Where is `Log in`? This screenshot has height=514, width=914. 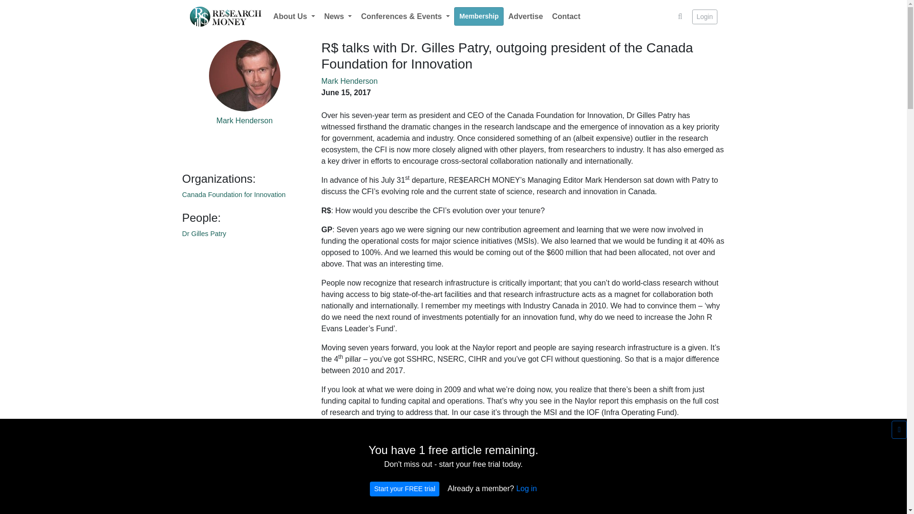
Log in is located at coordinates (527, 488).